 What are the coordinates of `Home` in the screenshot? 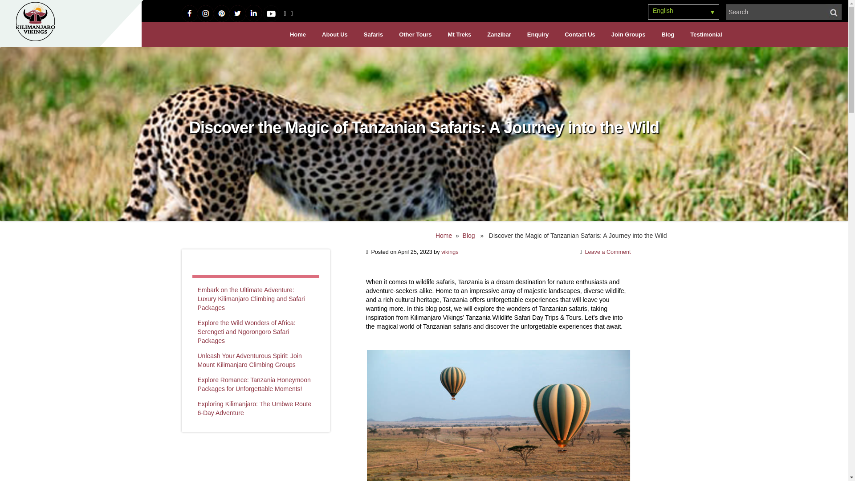 It's located at (297, 34).